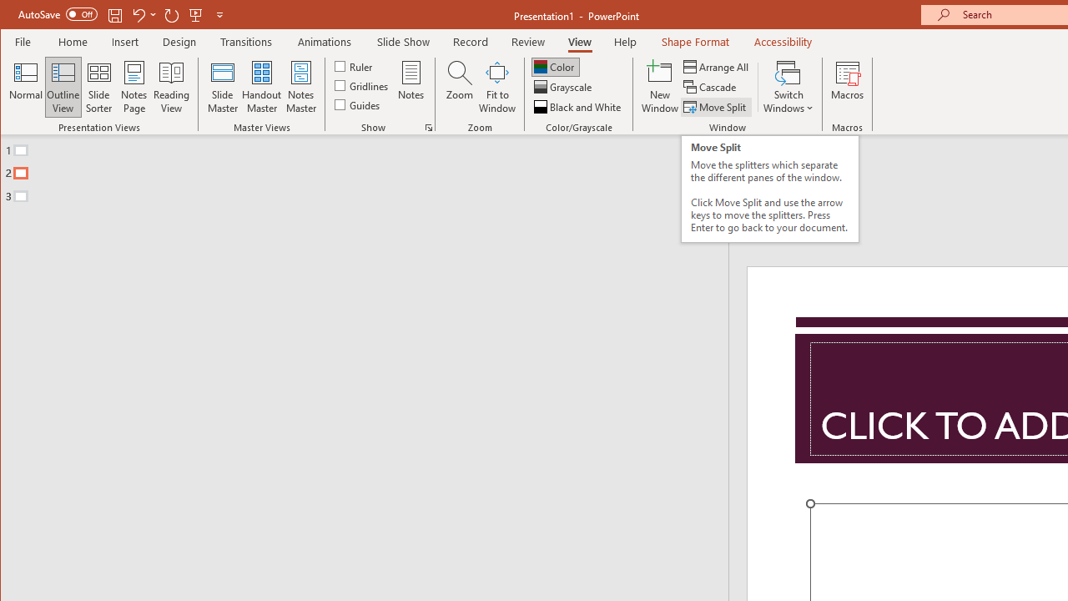  What do you see at coordinates (133, 87) in the screenshot?
I see `Notes Page` at bounding box center [133, 87].